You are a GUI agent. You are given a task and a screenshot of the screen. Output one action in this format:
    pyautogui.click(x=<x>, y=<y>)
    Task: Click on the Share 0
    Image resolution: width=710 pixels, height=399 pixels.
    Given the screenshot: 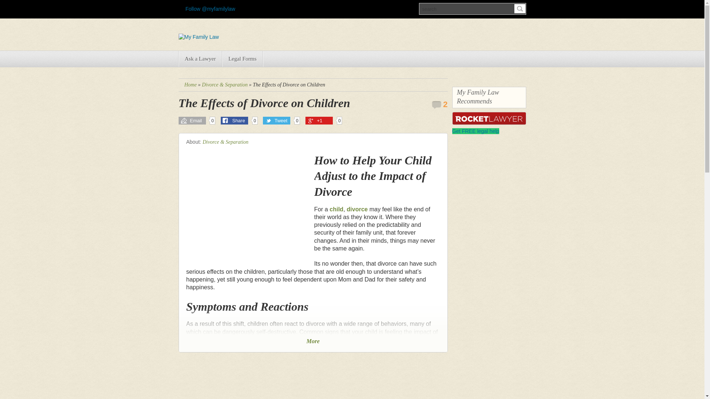 What is the action you would take?
    pyautogui.click(x=239, y=120)
    